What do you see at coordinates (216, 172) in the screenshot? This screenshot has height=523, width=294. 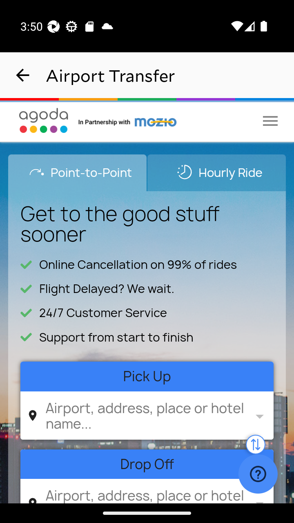 I see `Hourly Ride` at bounding box center [216, 172].